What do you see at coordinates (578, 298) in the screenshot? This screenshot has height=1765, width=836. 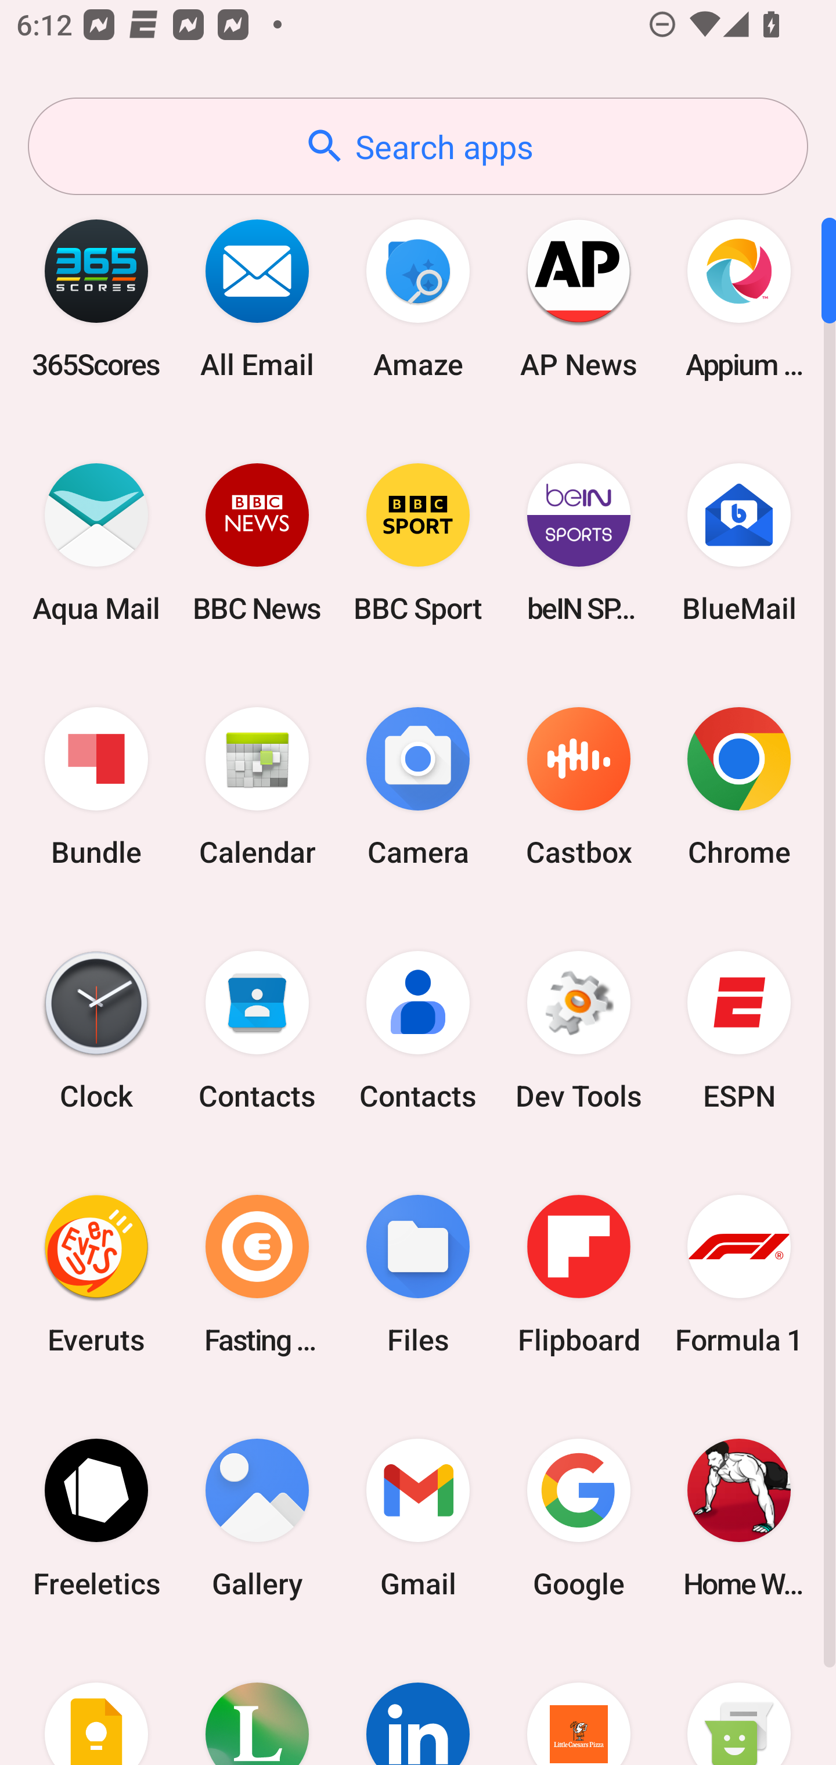 I see `AP News` at bounding box center [578, 298].